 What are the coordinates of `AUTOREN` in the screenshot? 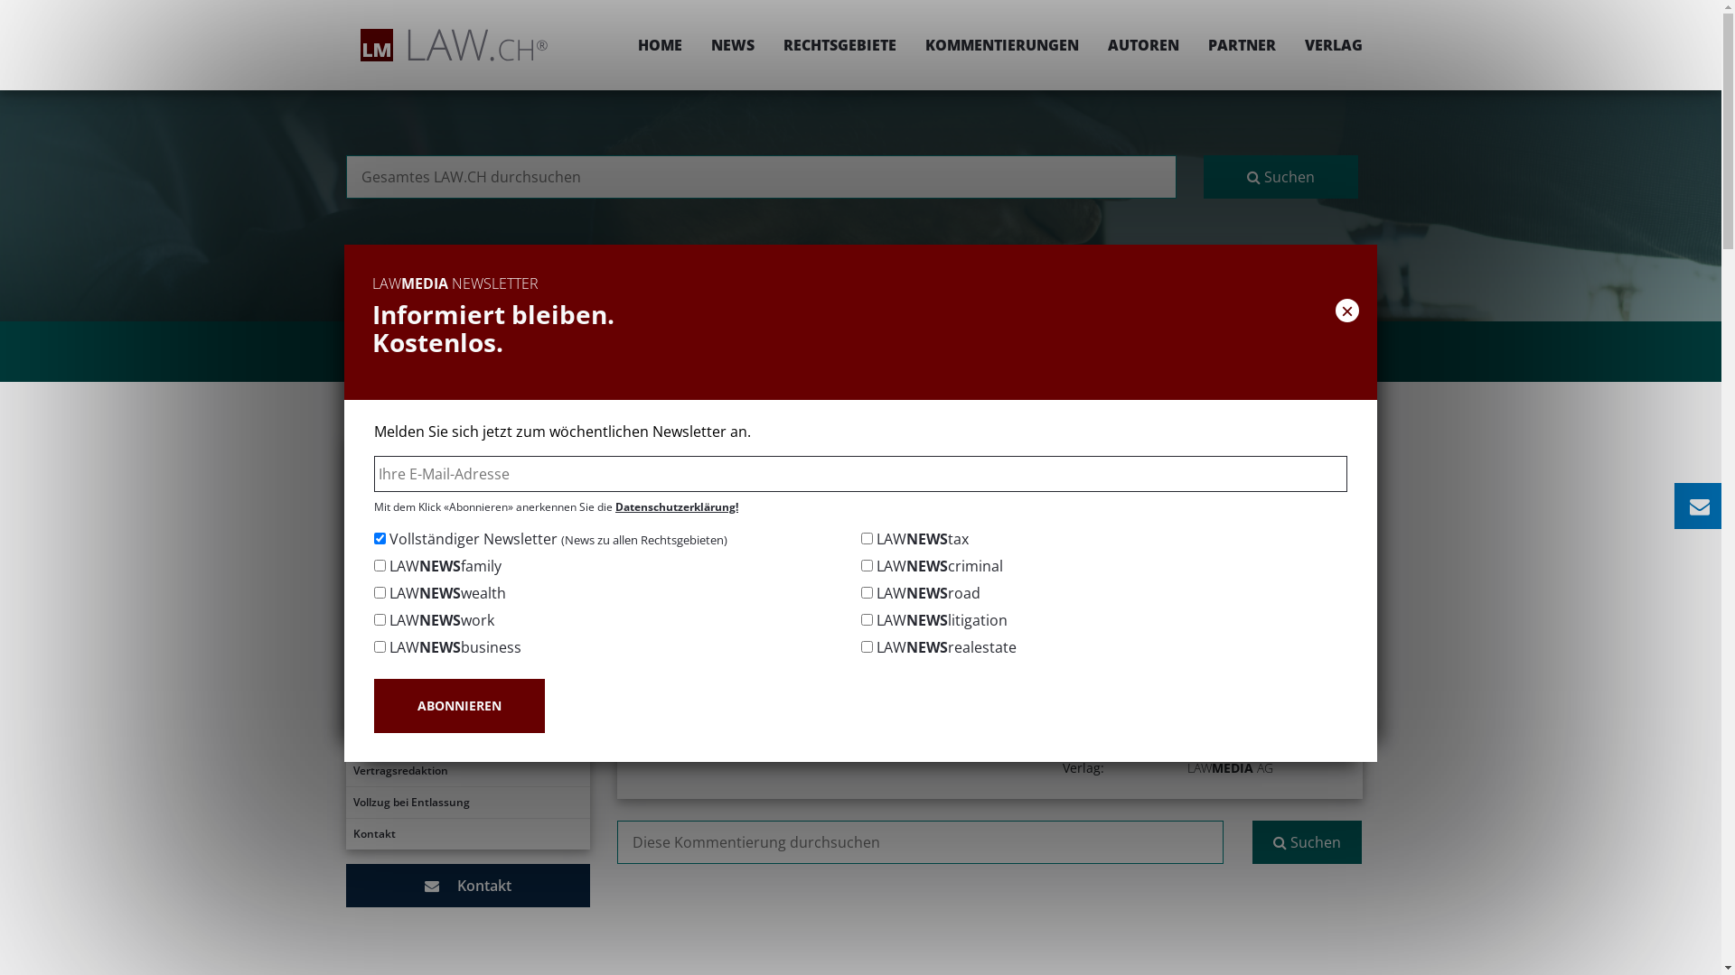 It's located at (1144, 45).